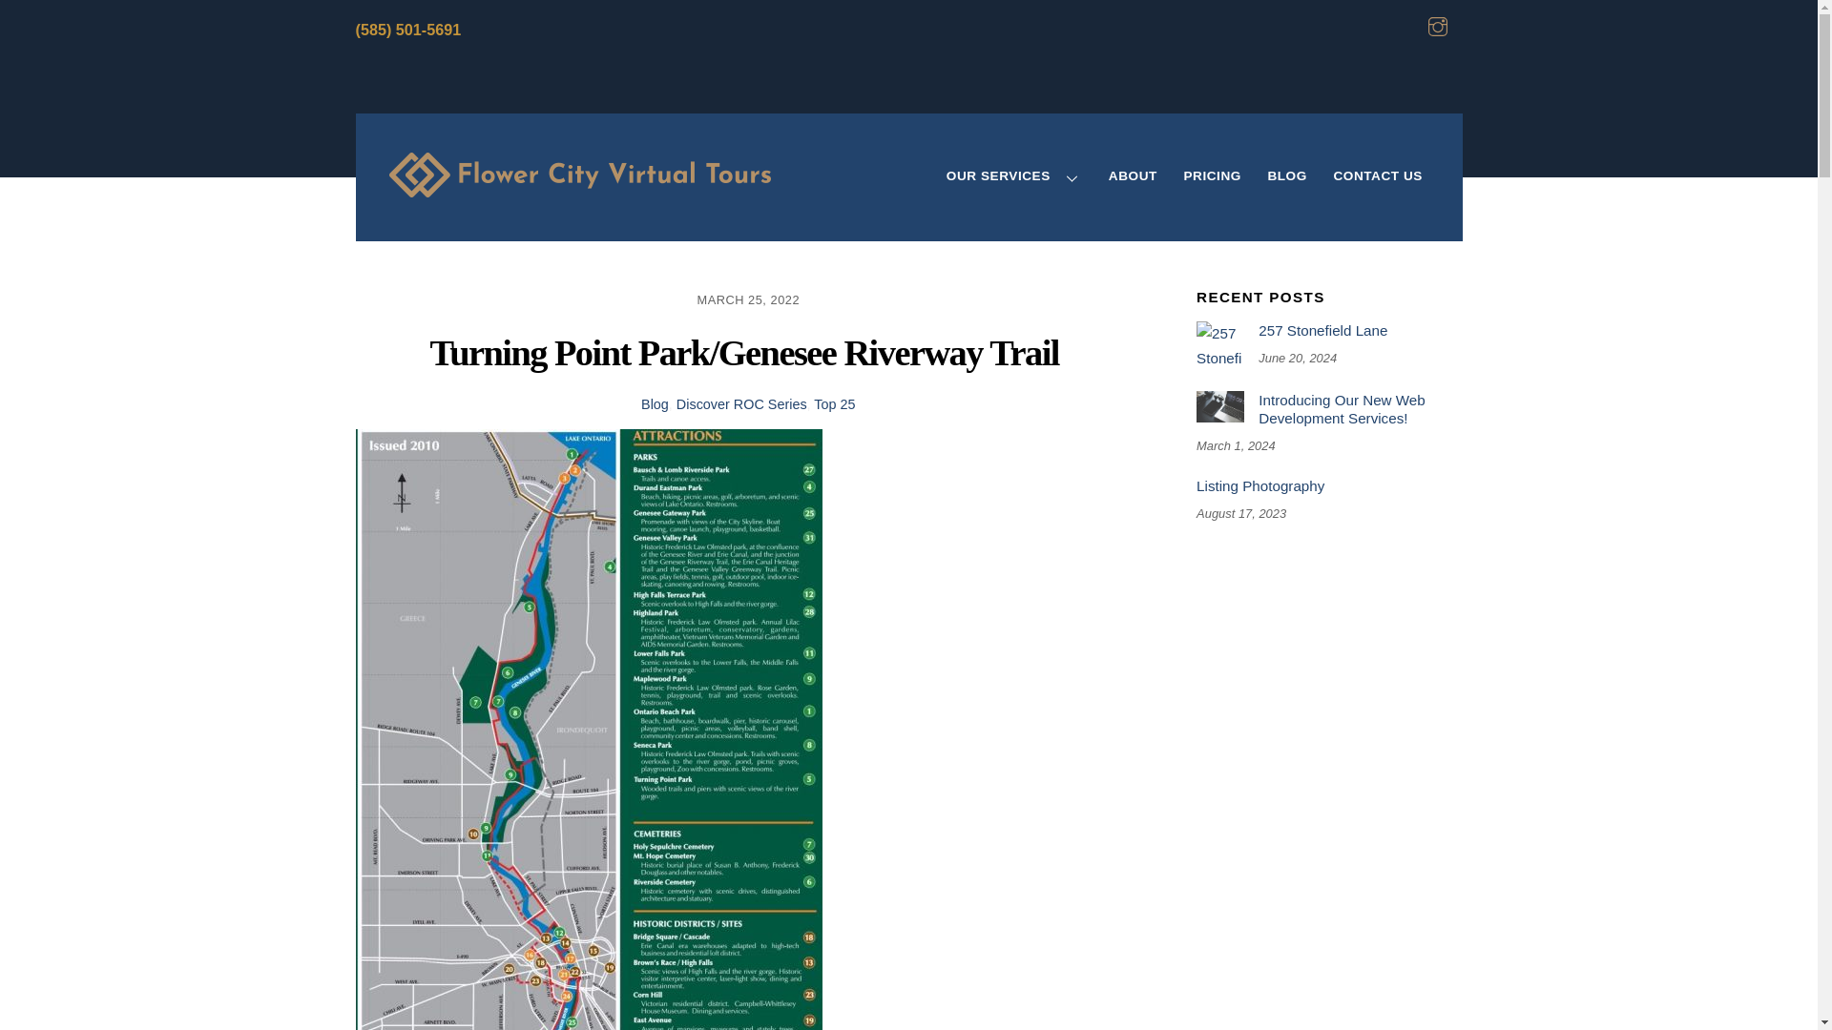 This screenshot has width=1832, height=1030. Describe the element at coordinates (655, 404) in the screenshot. I see `Blog` at that location.